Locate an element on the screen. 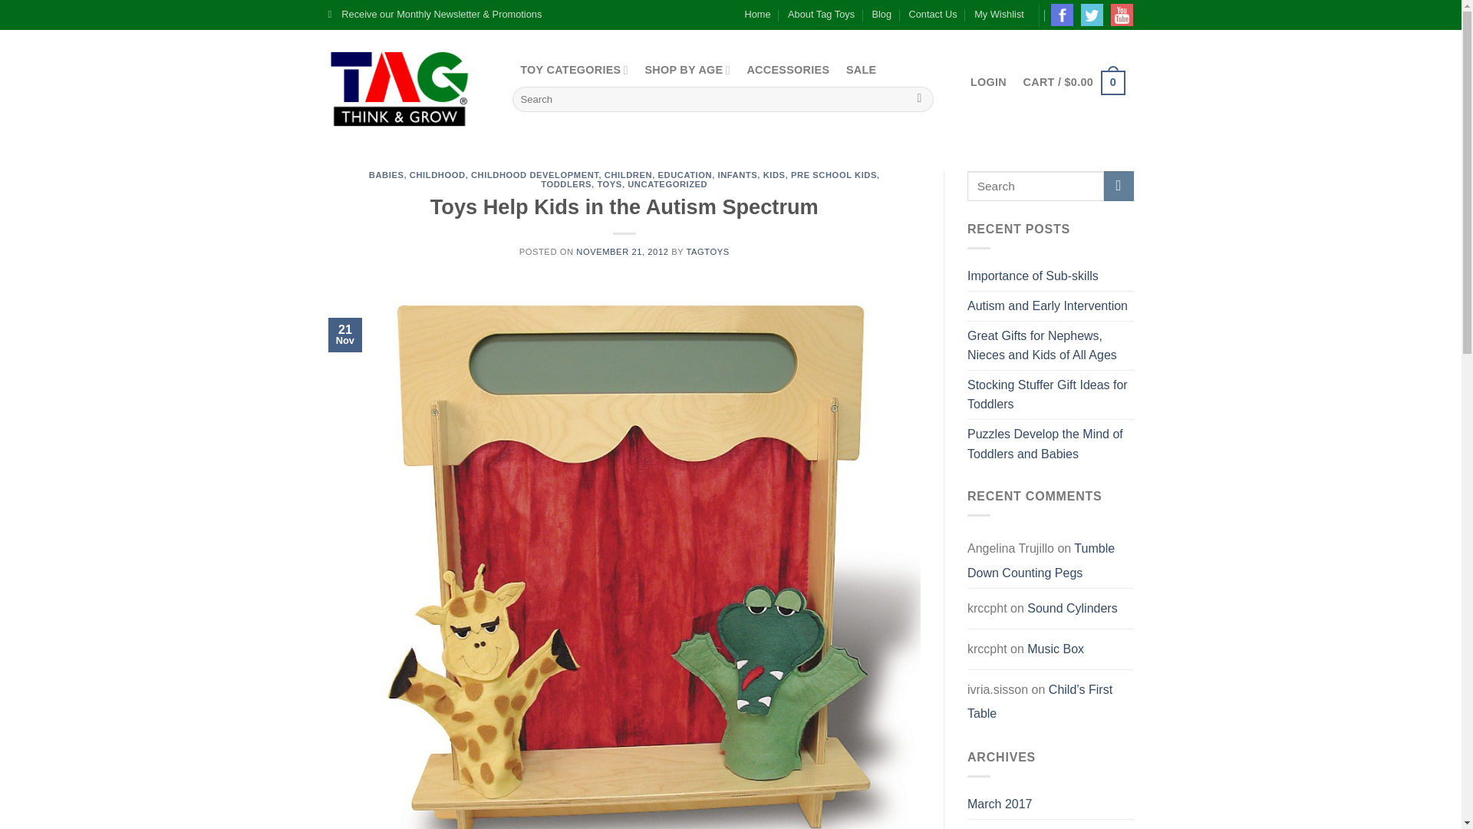 The image size is (1473, 829). Home is located at coordinates (758, 14).